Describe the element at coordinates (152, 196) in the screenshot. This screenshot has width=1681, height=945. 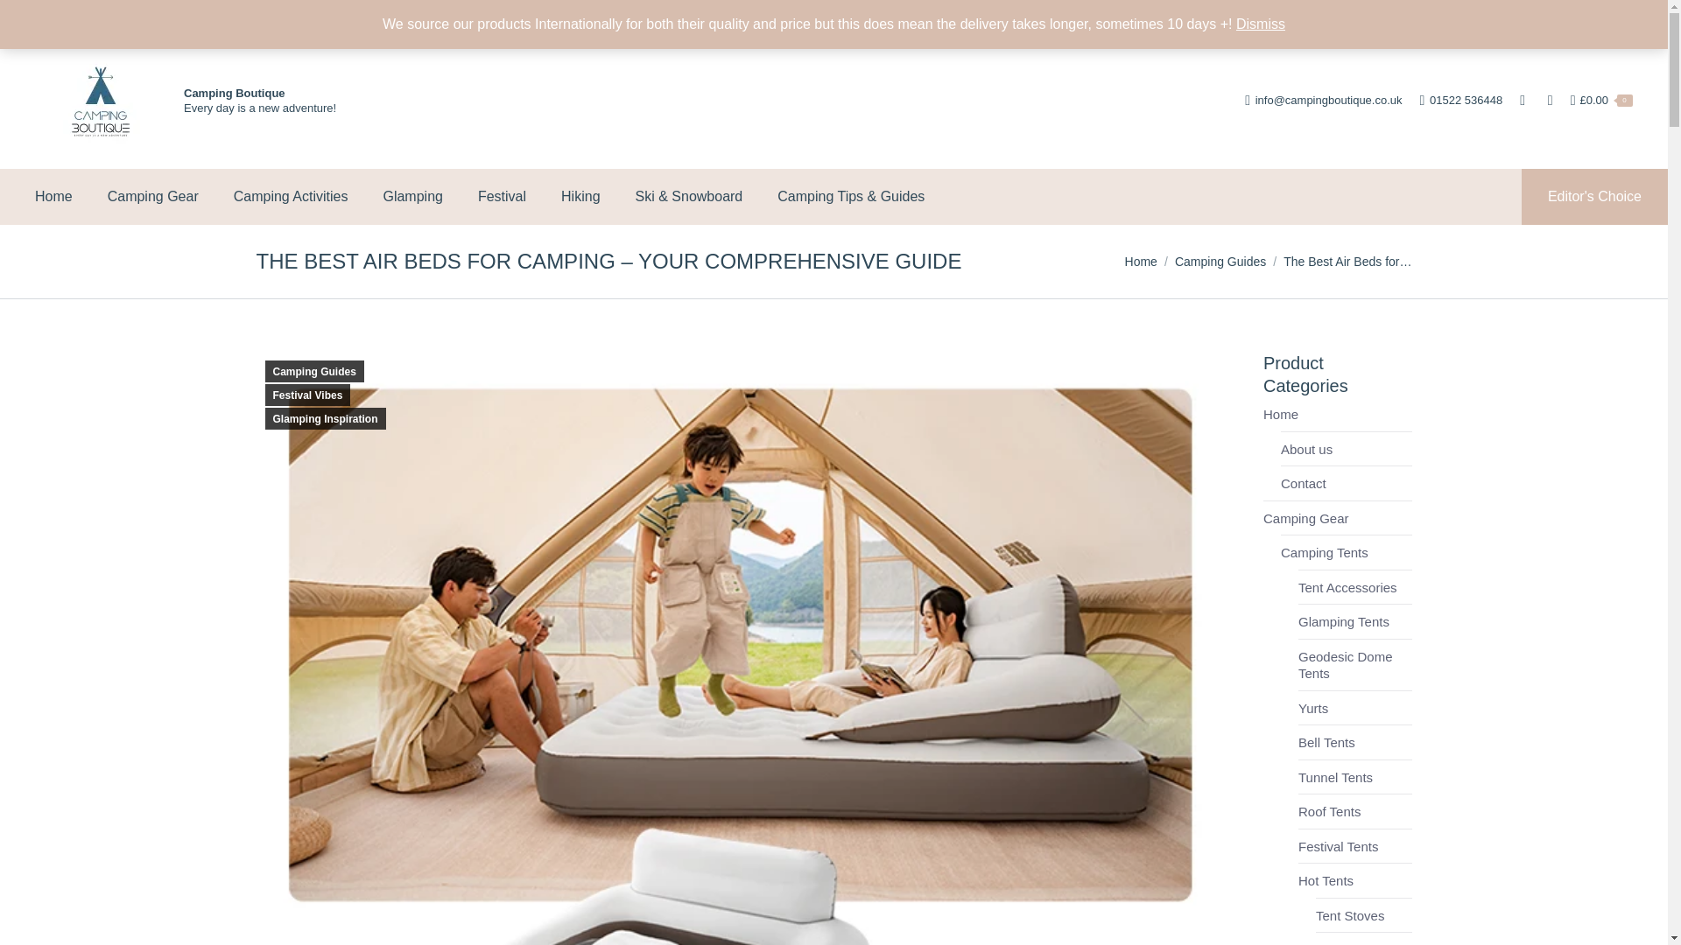
I see `Camping Gear` at that location.